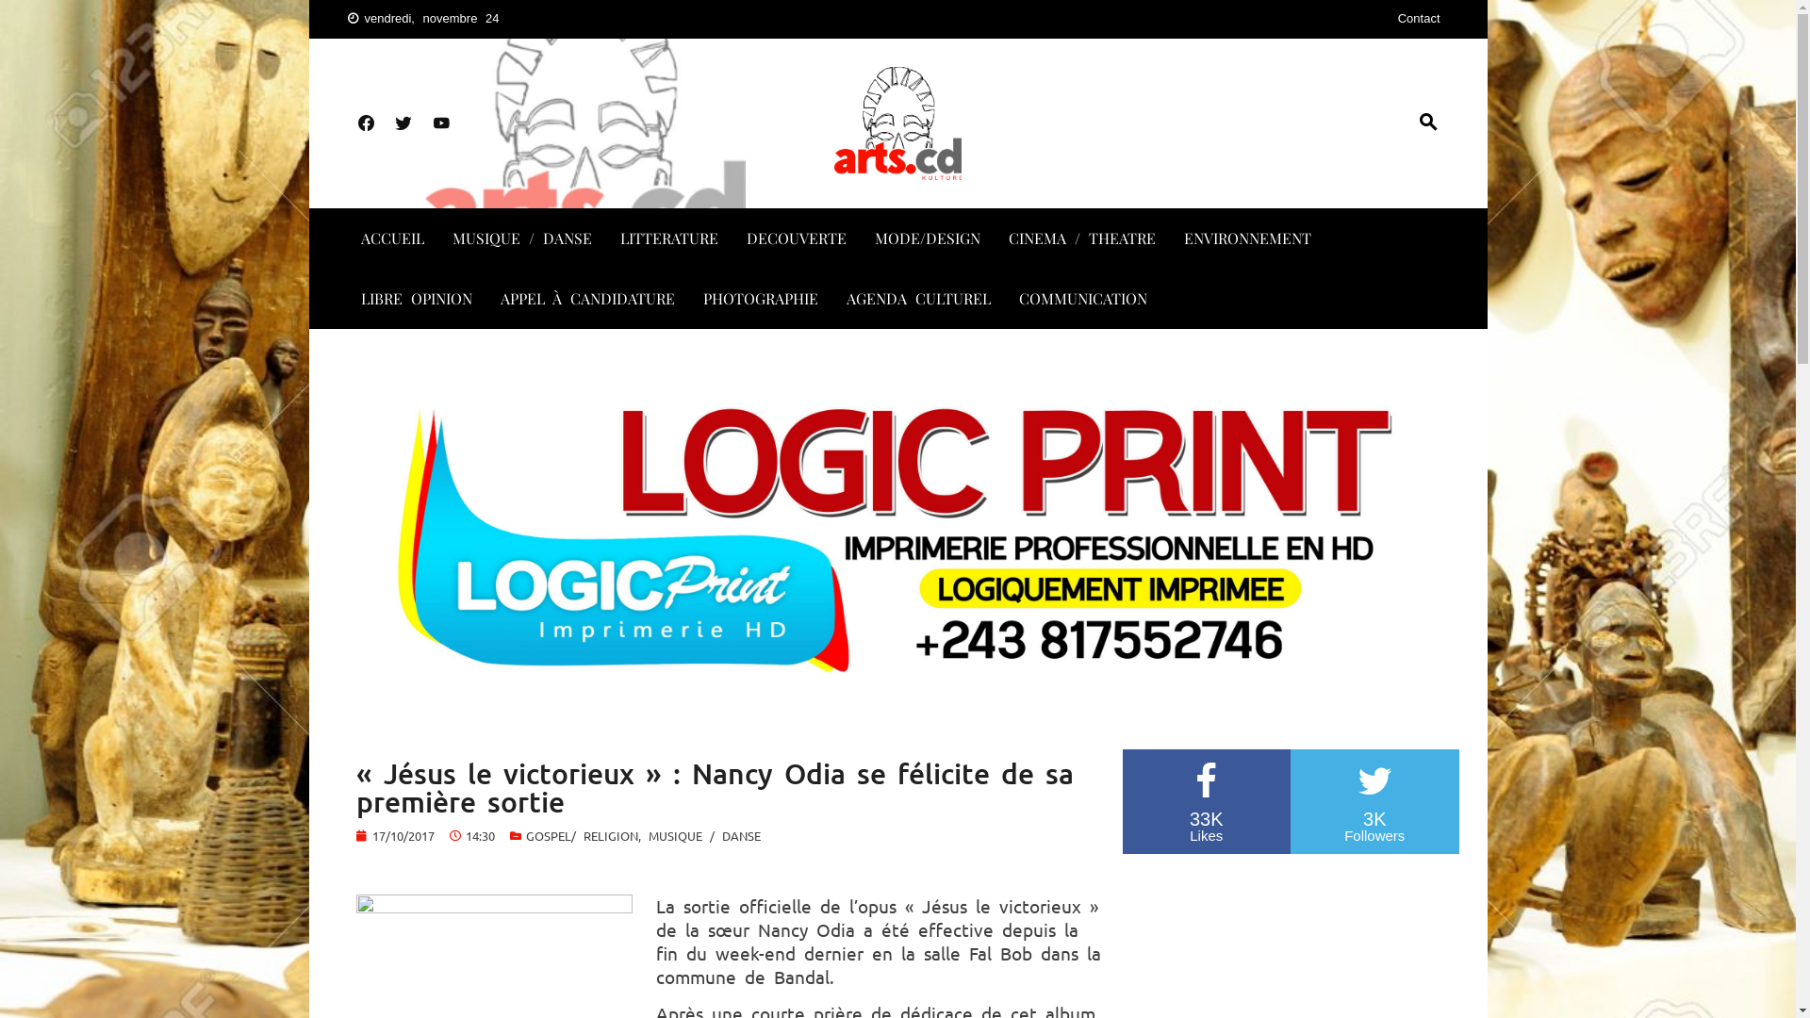  What do you see at coordinates (928, 238) in the screenshot?
I see `MODE/DESIGN` at bounding box center [928, 238].